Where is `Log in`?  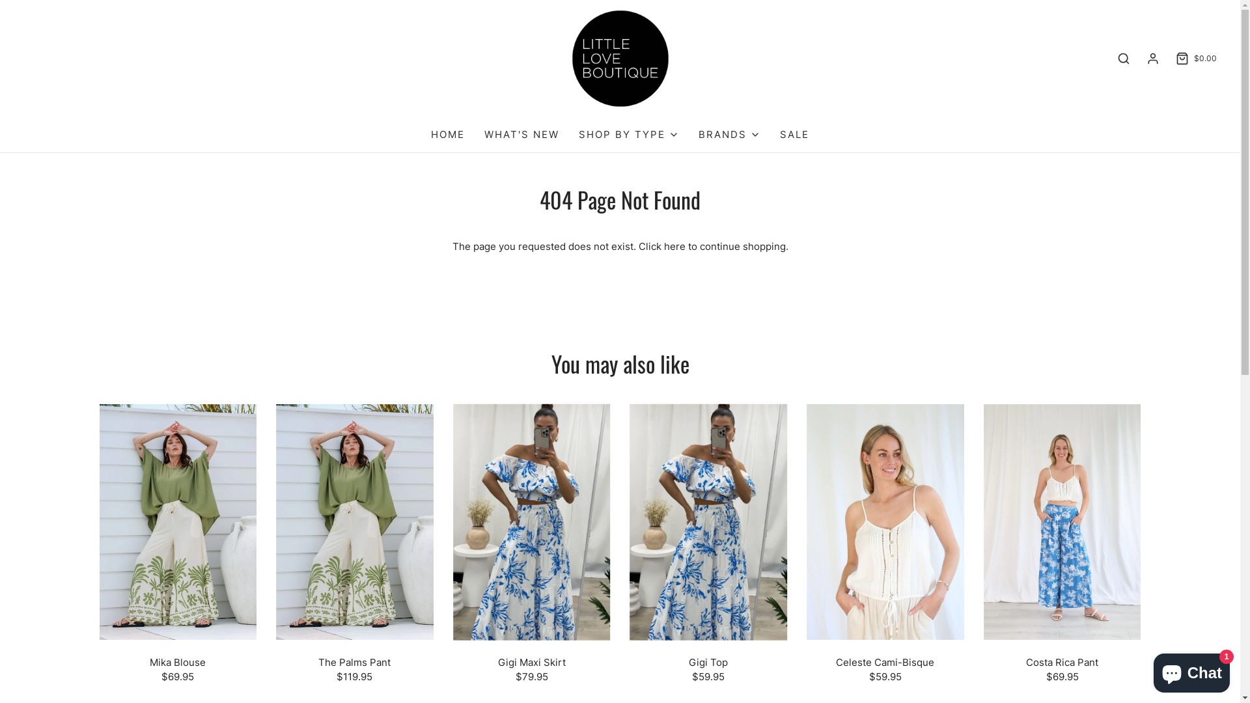
Log in is located at coordinates (1153, 59).